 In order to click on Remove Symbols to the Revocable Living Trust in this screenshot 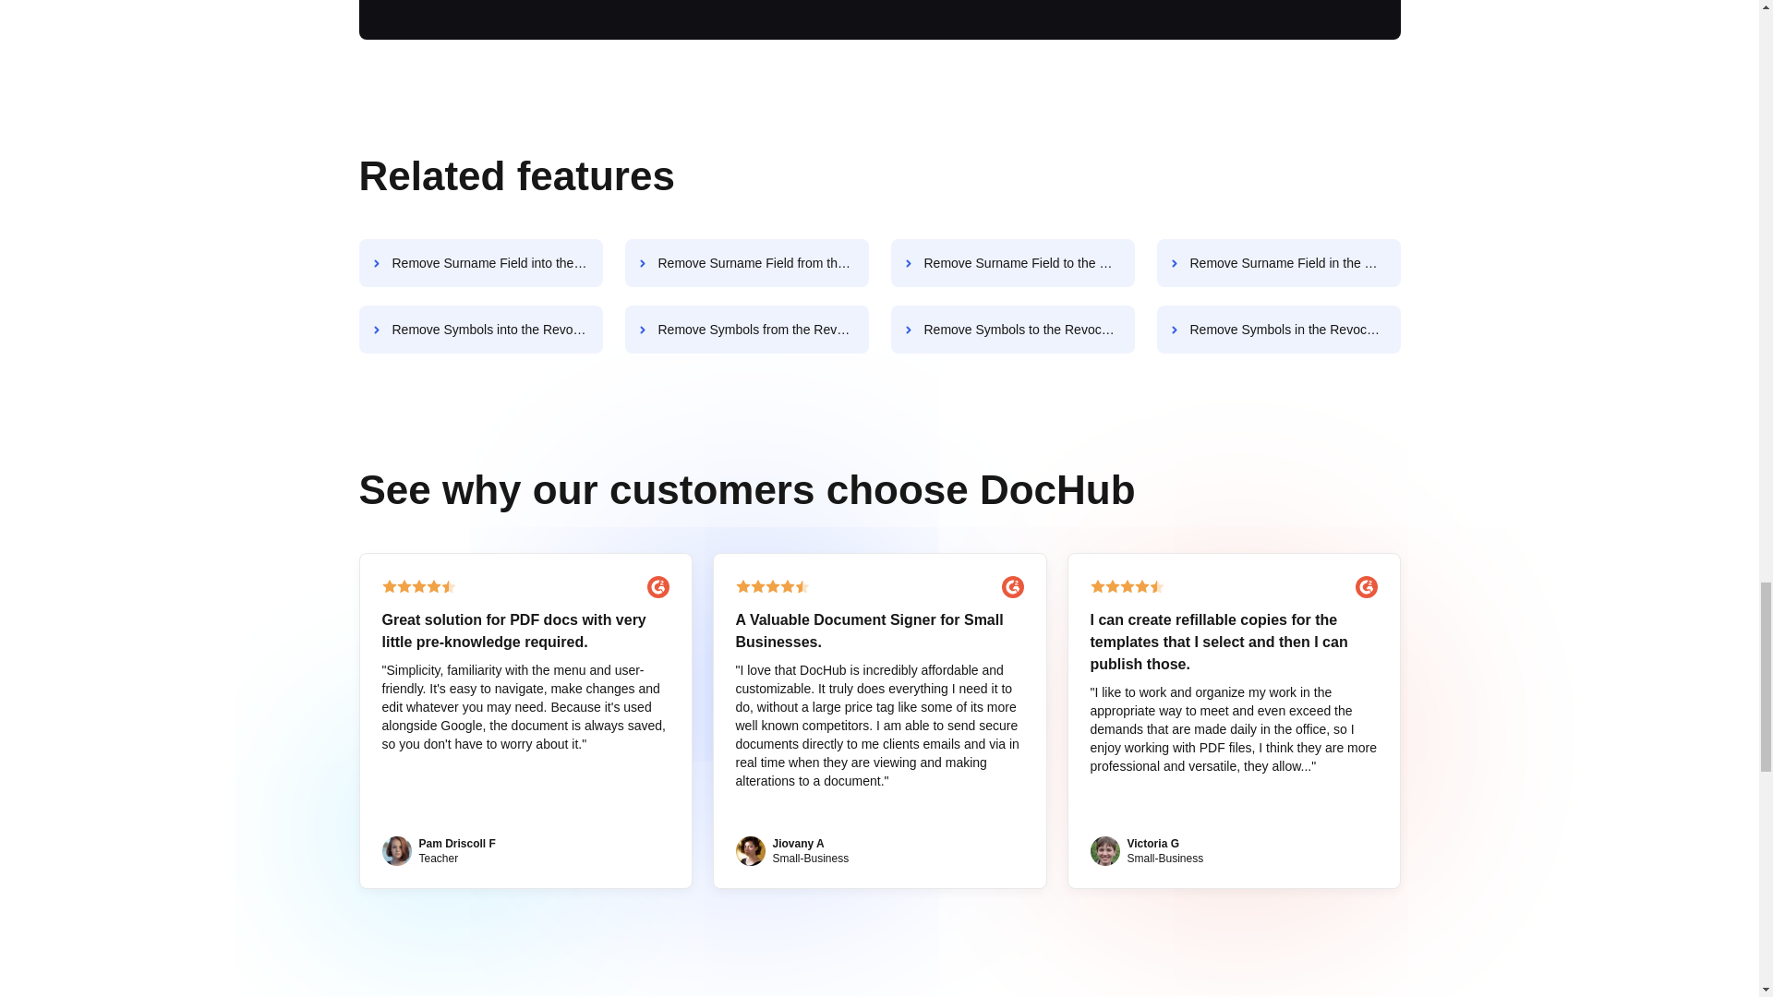, I will do `click(1012, 329)`.